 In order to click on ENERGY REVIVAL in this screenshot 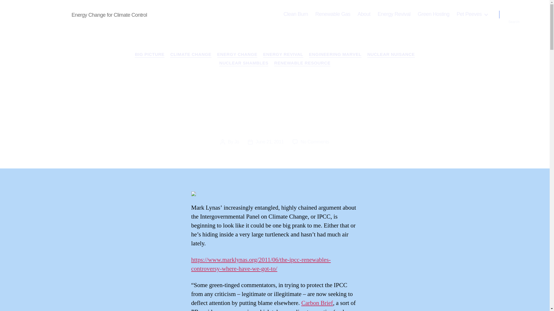, I will do `click(315, 142)`.